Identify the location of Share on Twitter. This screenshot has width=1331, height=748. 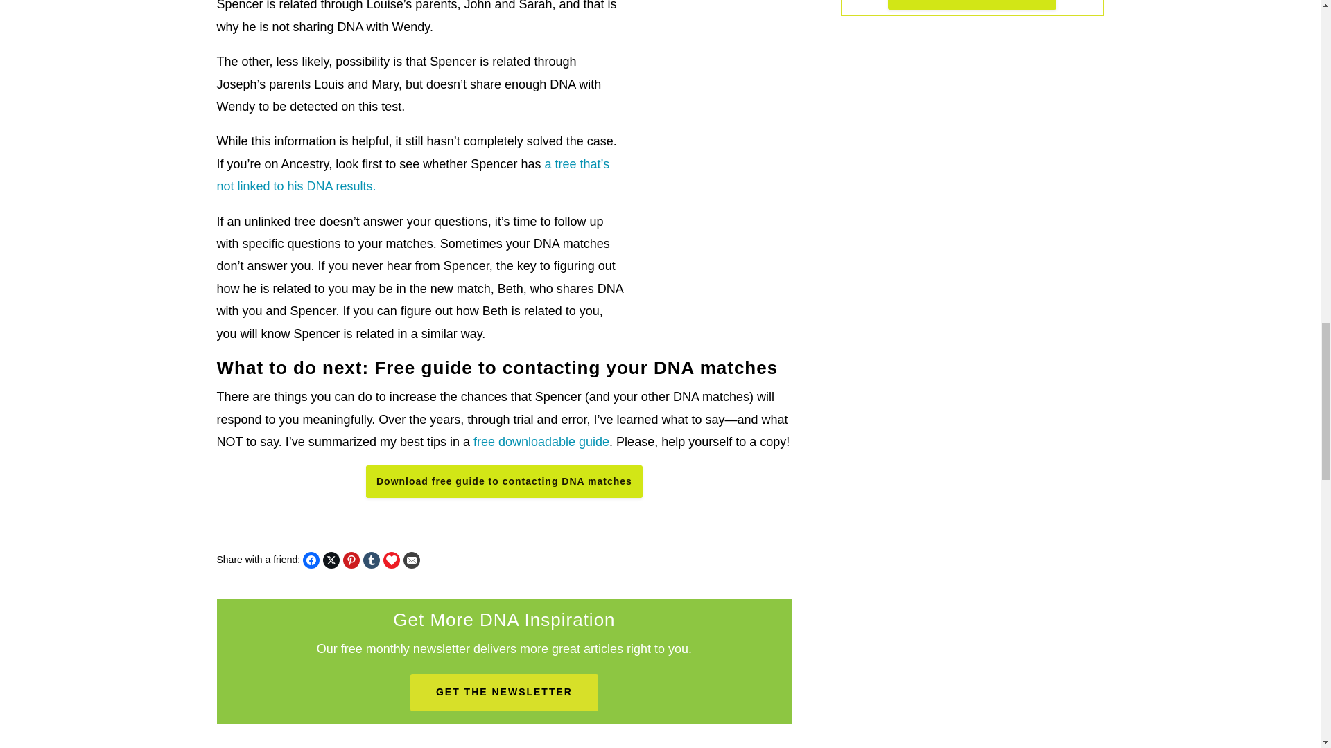
(331, 560).